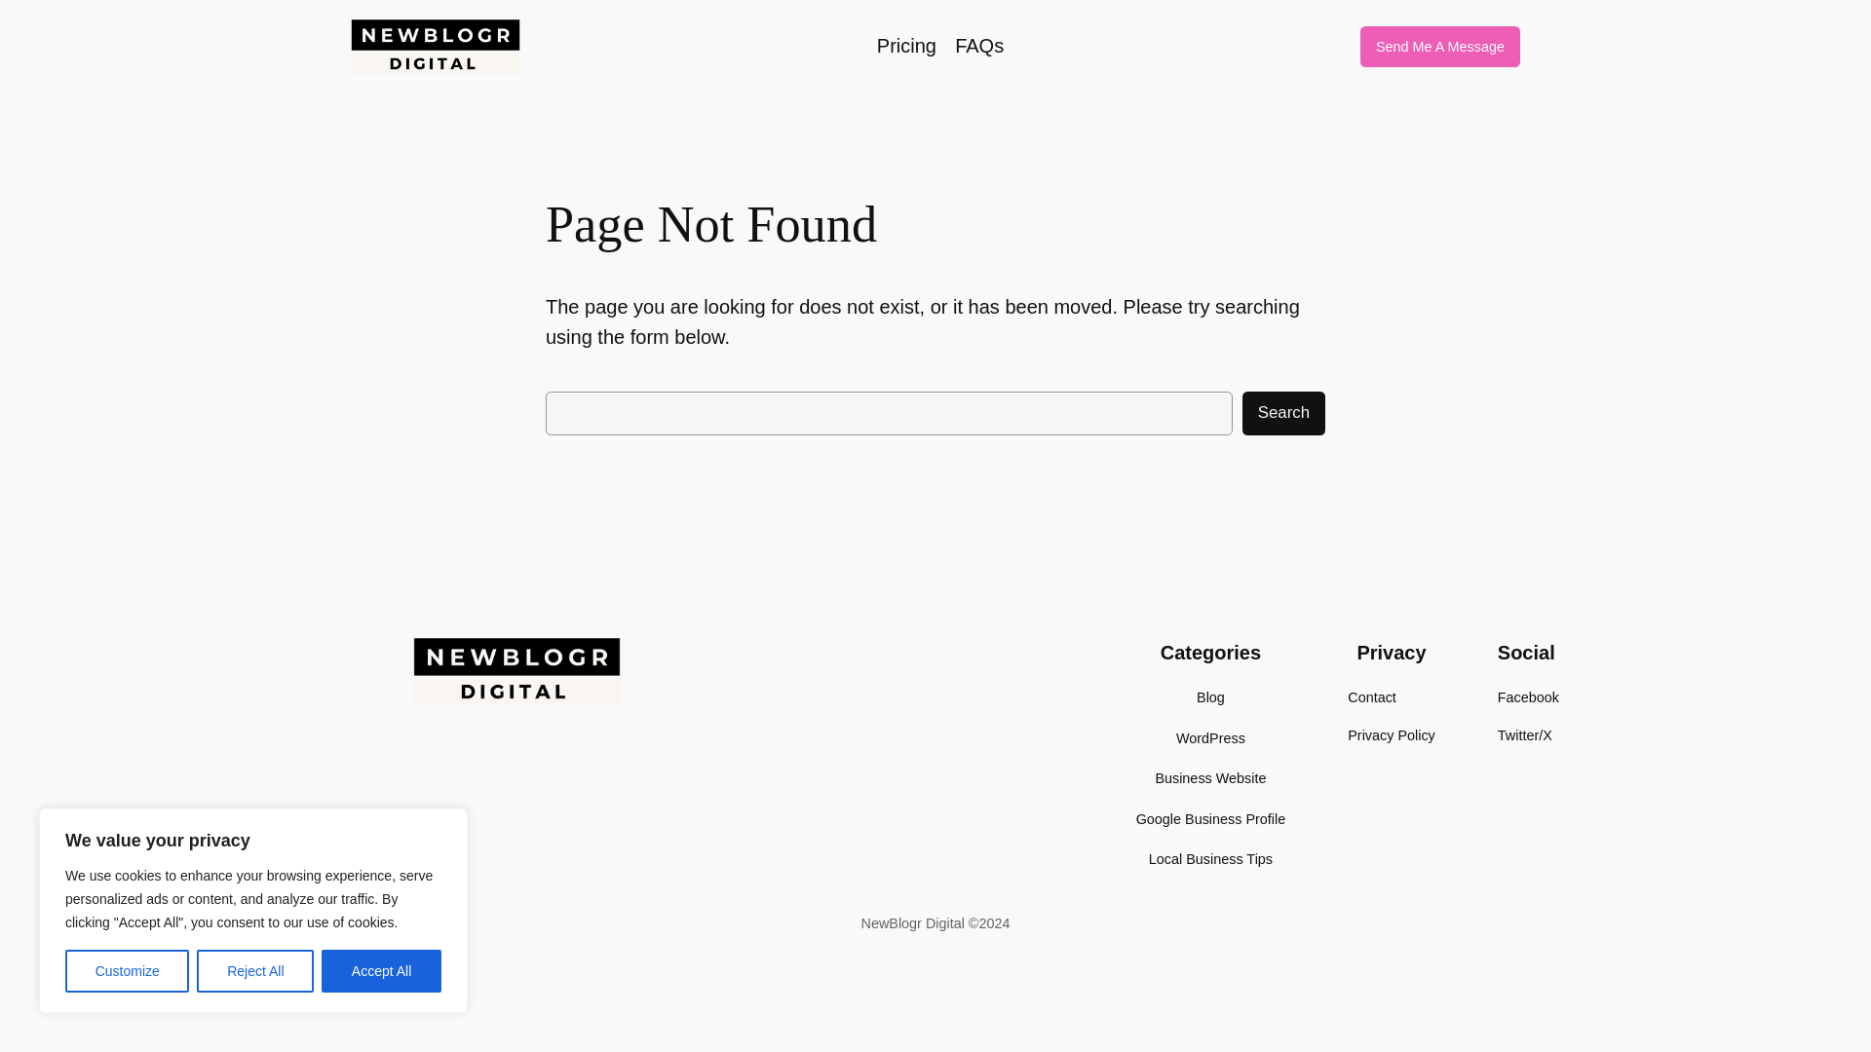 The image size is (1871, 1052). What do you see at coordinates (1439, 47) in the screenshot?
I see `Send Me A Message` at bounding box center [1439, 47].